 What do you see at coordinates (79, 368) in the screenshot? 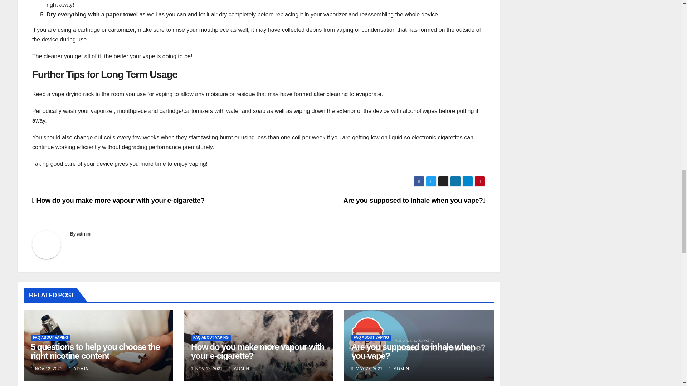
I see `ADMIN` at bounding box center [79, 368].